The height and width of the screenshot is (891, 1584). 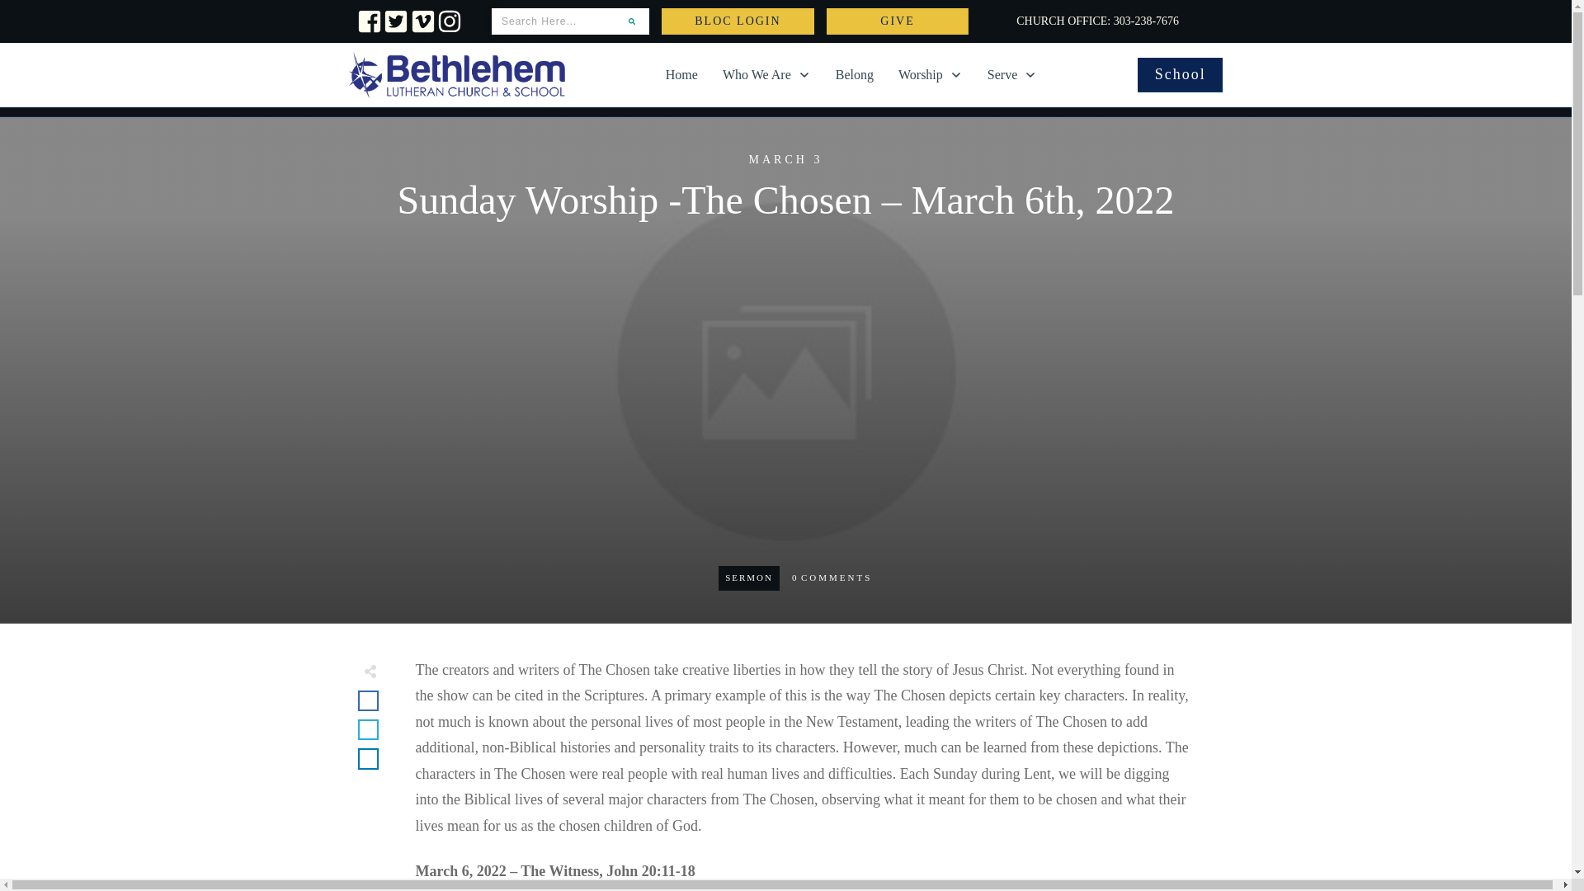 I want to click on SERMON, so click(x=749, y=577).